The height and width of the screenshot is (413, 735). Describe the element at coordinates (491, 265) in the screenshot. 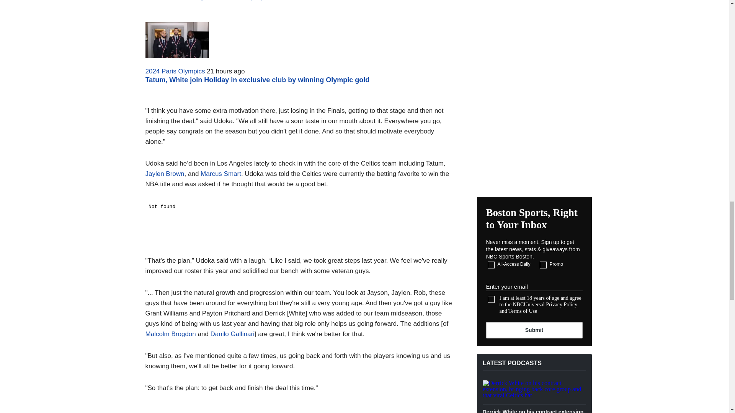

I see `on` at that location.